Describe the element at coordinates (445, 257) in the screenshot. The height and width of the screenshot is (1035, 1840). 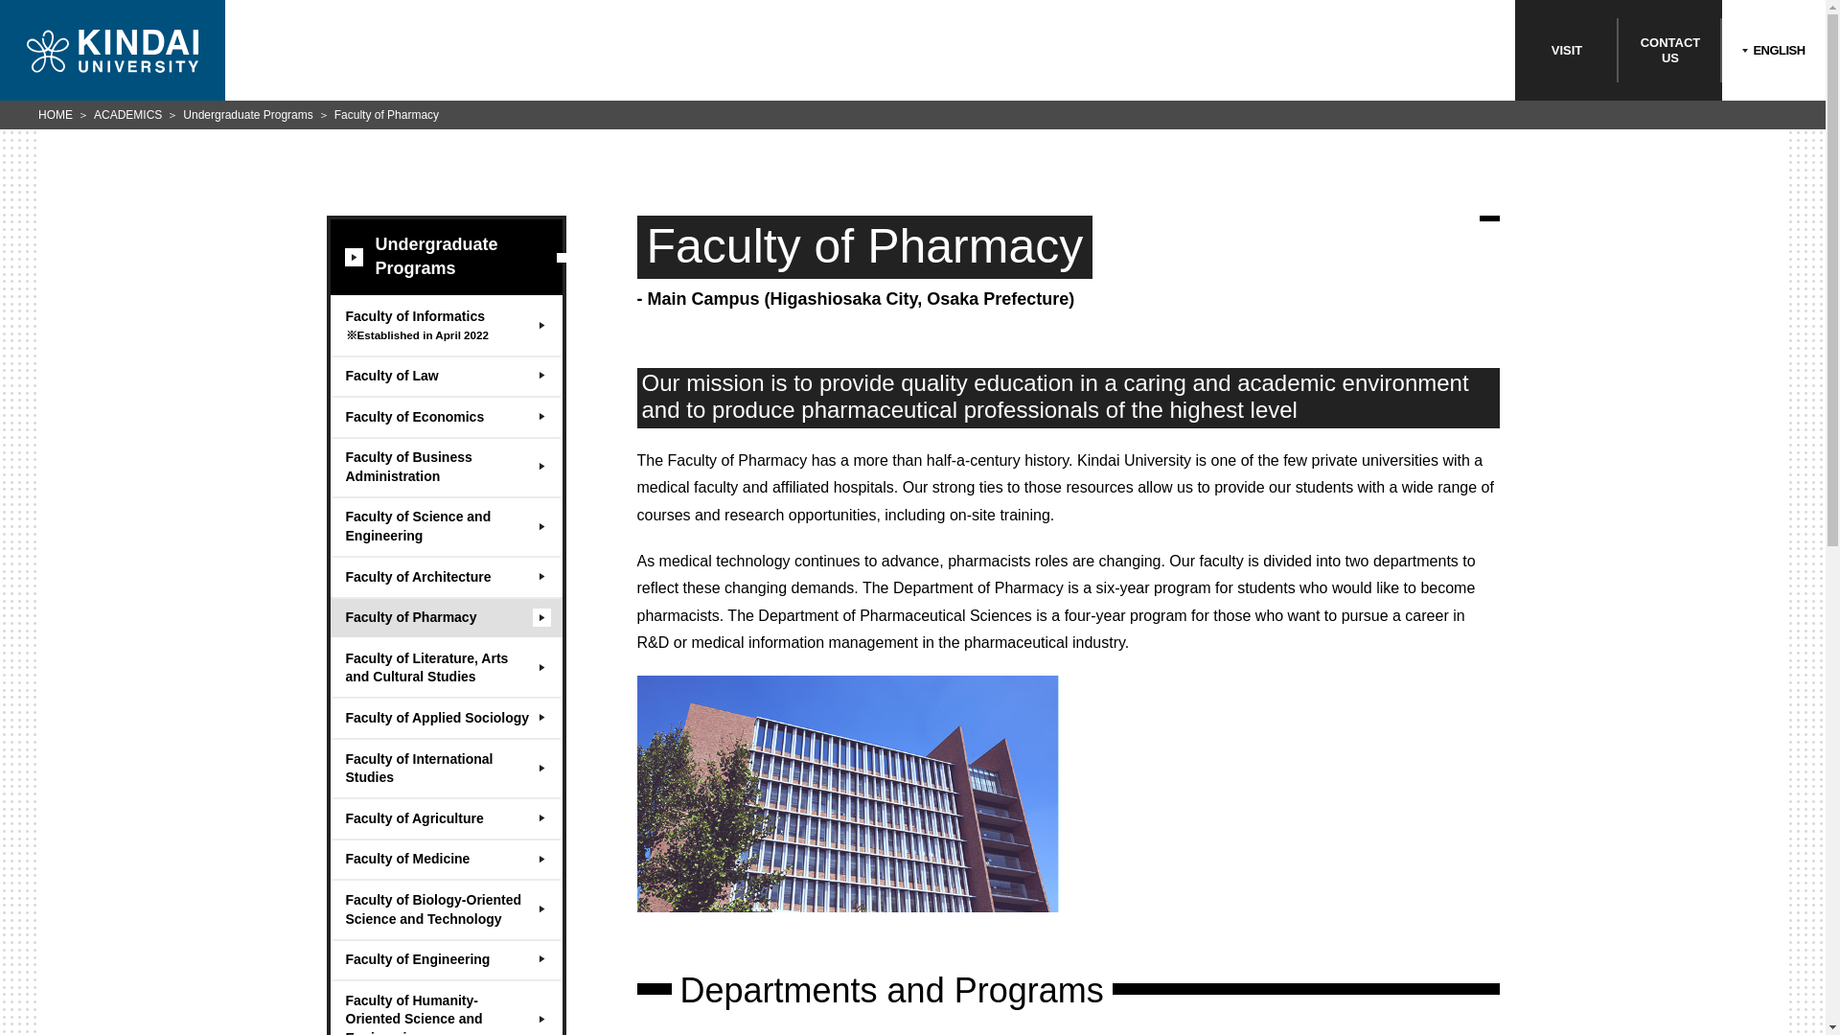
I see `Undergraduate Programs` at that location.